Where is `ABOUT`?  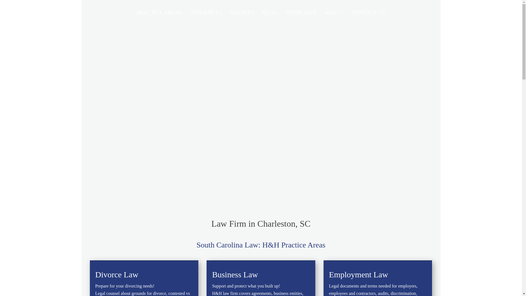 ABOUT is located at coordinates (334, 13).